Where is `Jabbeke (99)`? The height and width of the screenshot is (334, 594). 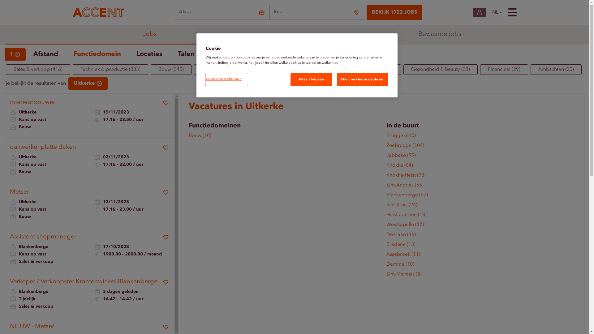
Jabbeke (99) is located at coordinates (481, 157).